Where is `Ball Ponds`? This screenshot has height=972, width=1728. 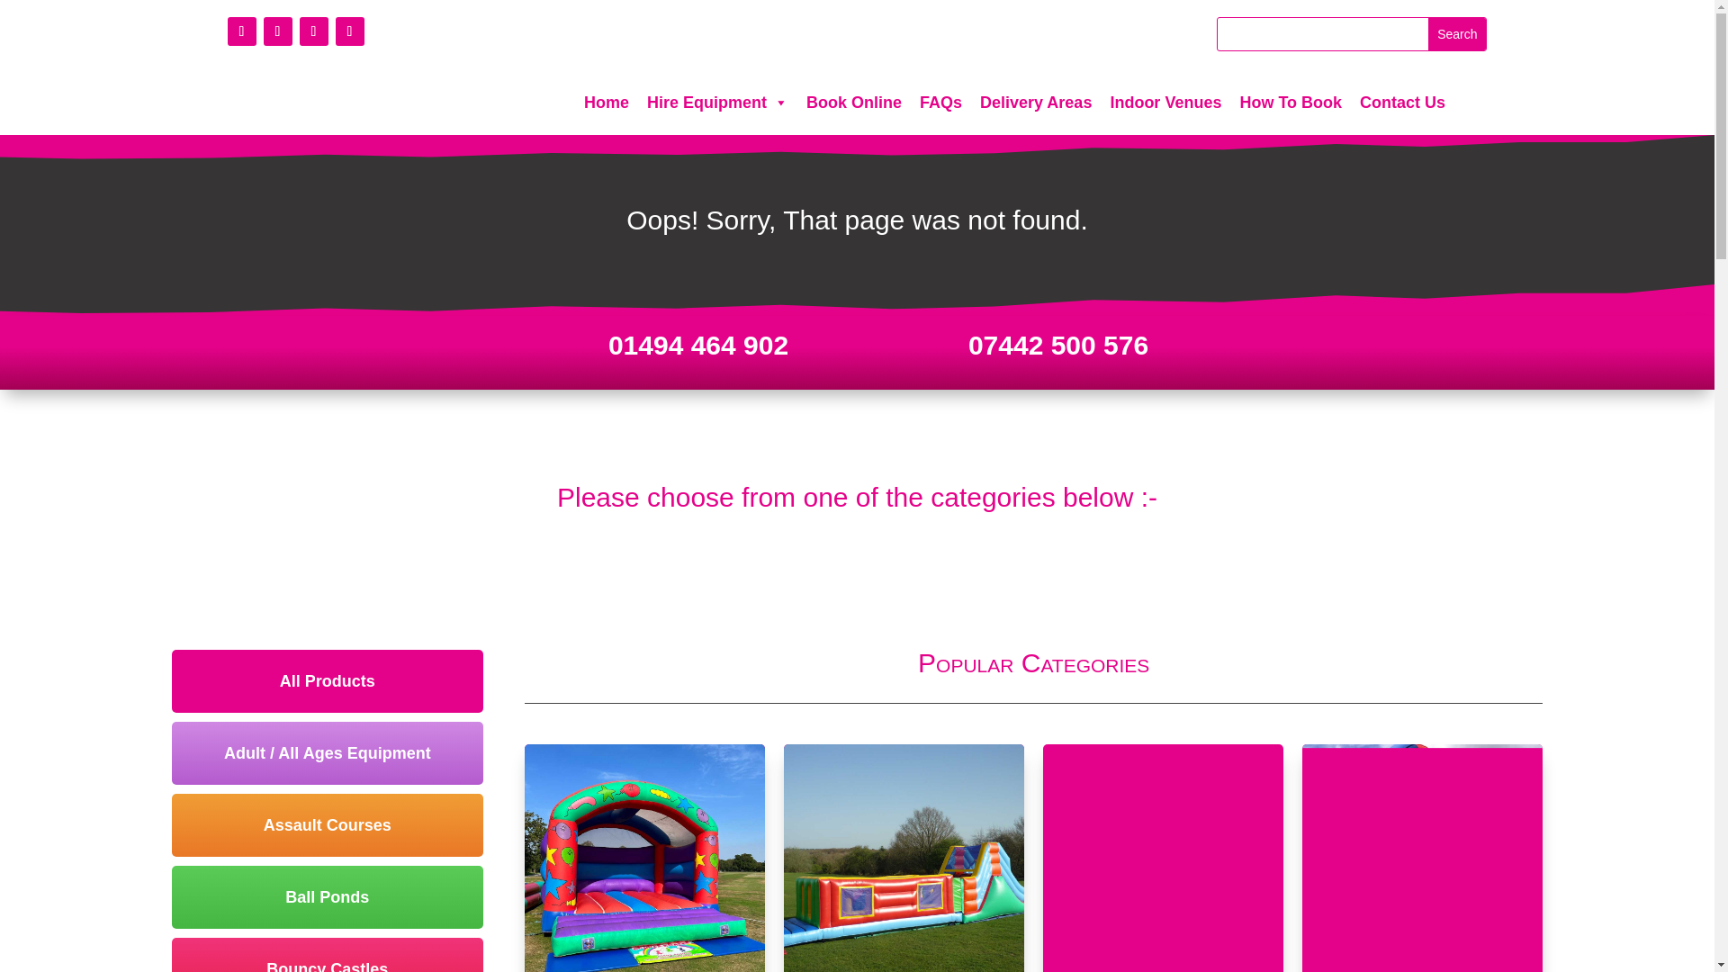 Ball Ponds is located at coordinates (328, 897).